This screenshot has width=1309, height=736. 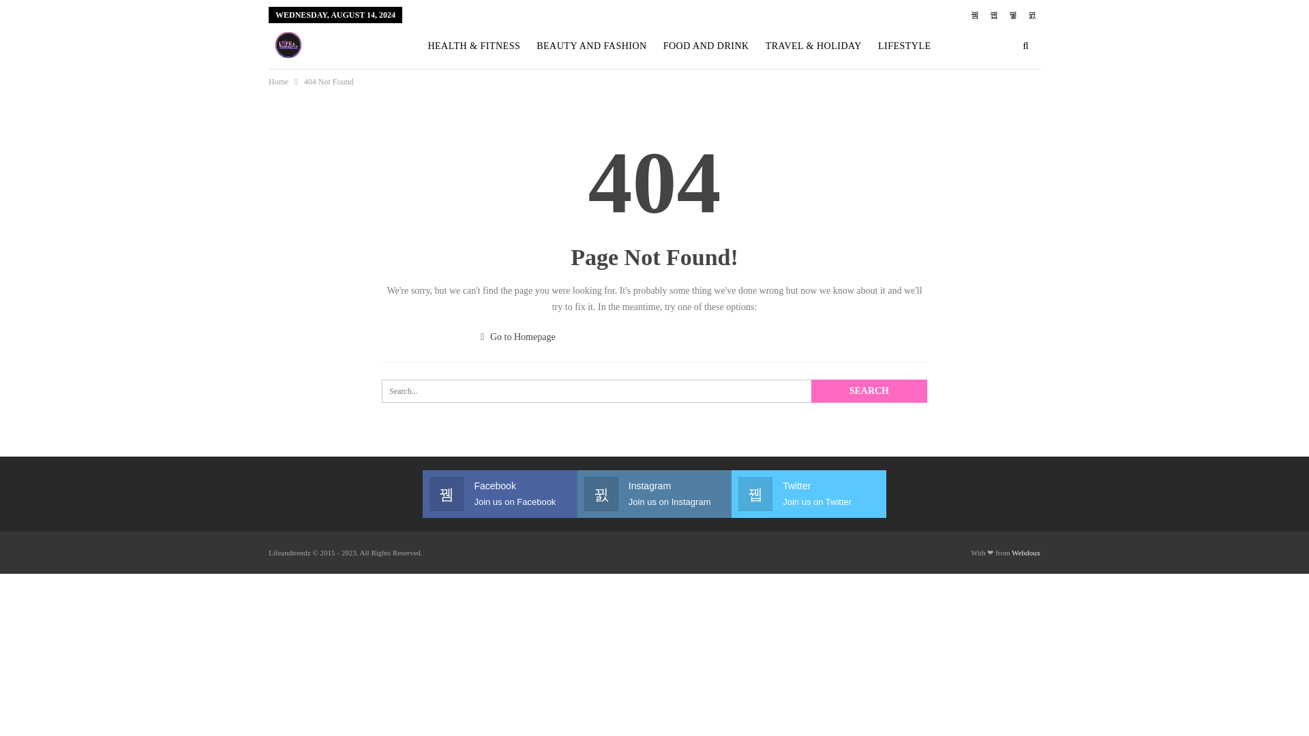 I want to click on TRENDING NOW, so click(x=566, y=91).